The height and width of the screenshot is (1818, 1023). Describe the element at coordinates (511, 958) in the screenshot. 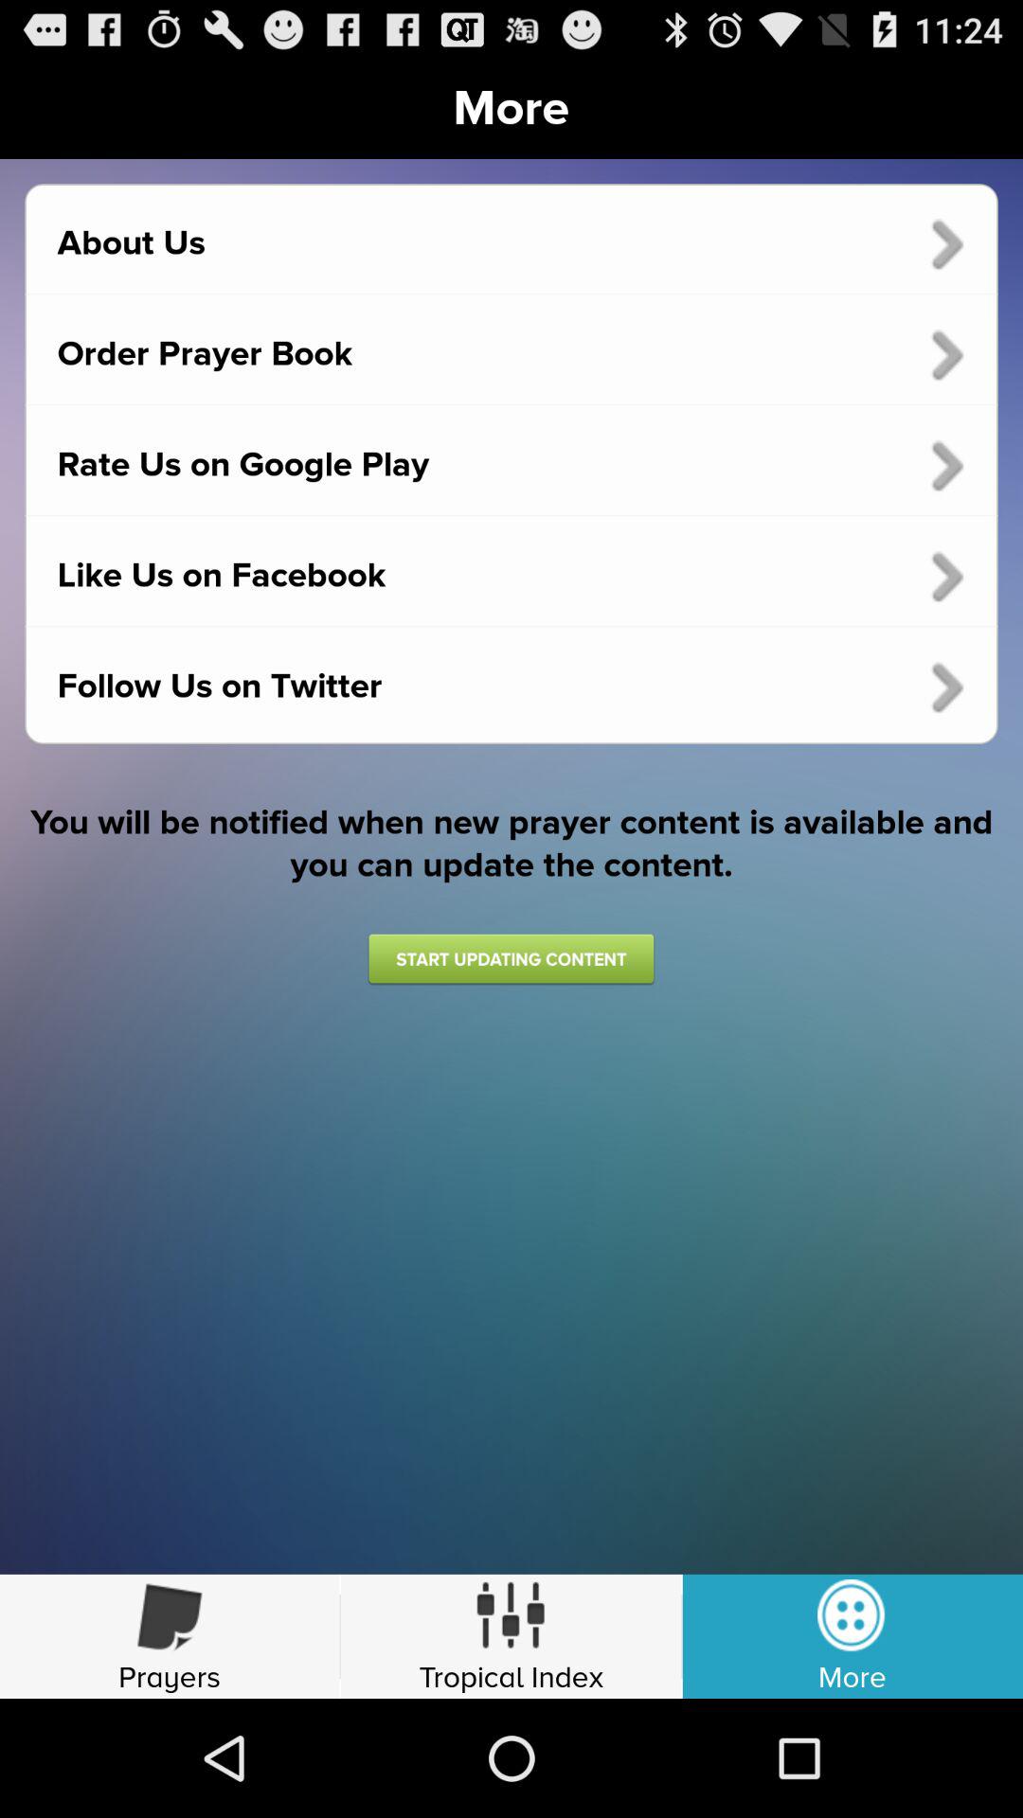

I see `start update content` at that location.